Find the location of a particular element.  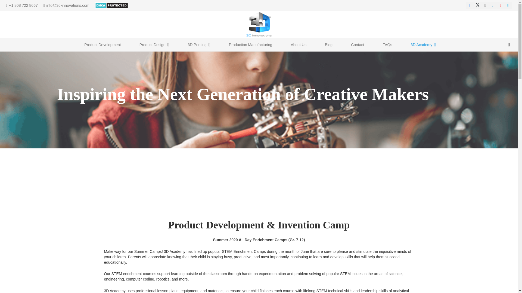

3D Academy is located at coordinates (423, 45).